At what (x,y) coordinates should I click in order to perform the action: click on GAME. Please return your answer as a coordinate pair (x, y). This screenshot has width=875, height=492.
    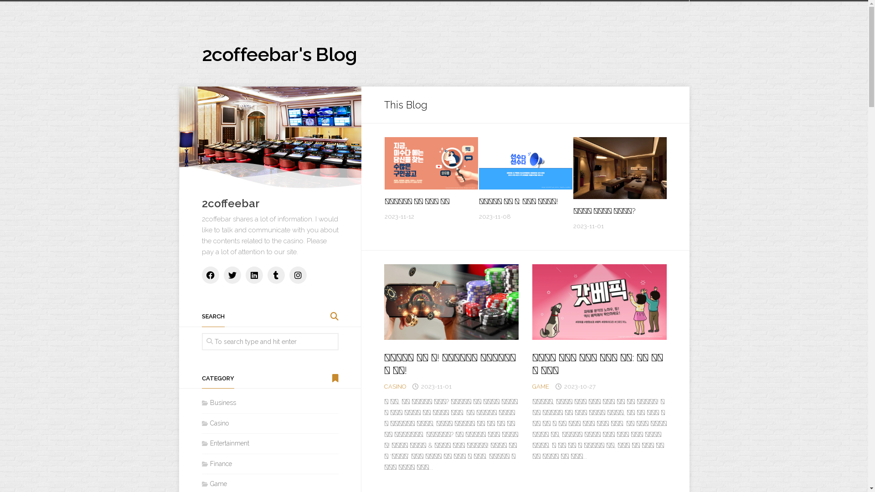
    Looking at the image, I should click on (540, 386).